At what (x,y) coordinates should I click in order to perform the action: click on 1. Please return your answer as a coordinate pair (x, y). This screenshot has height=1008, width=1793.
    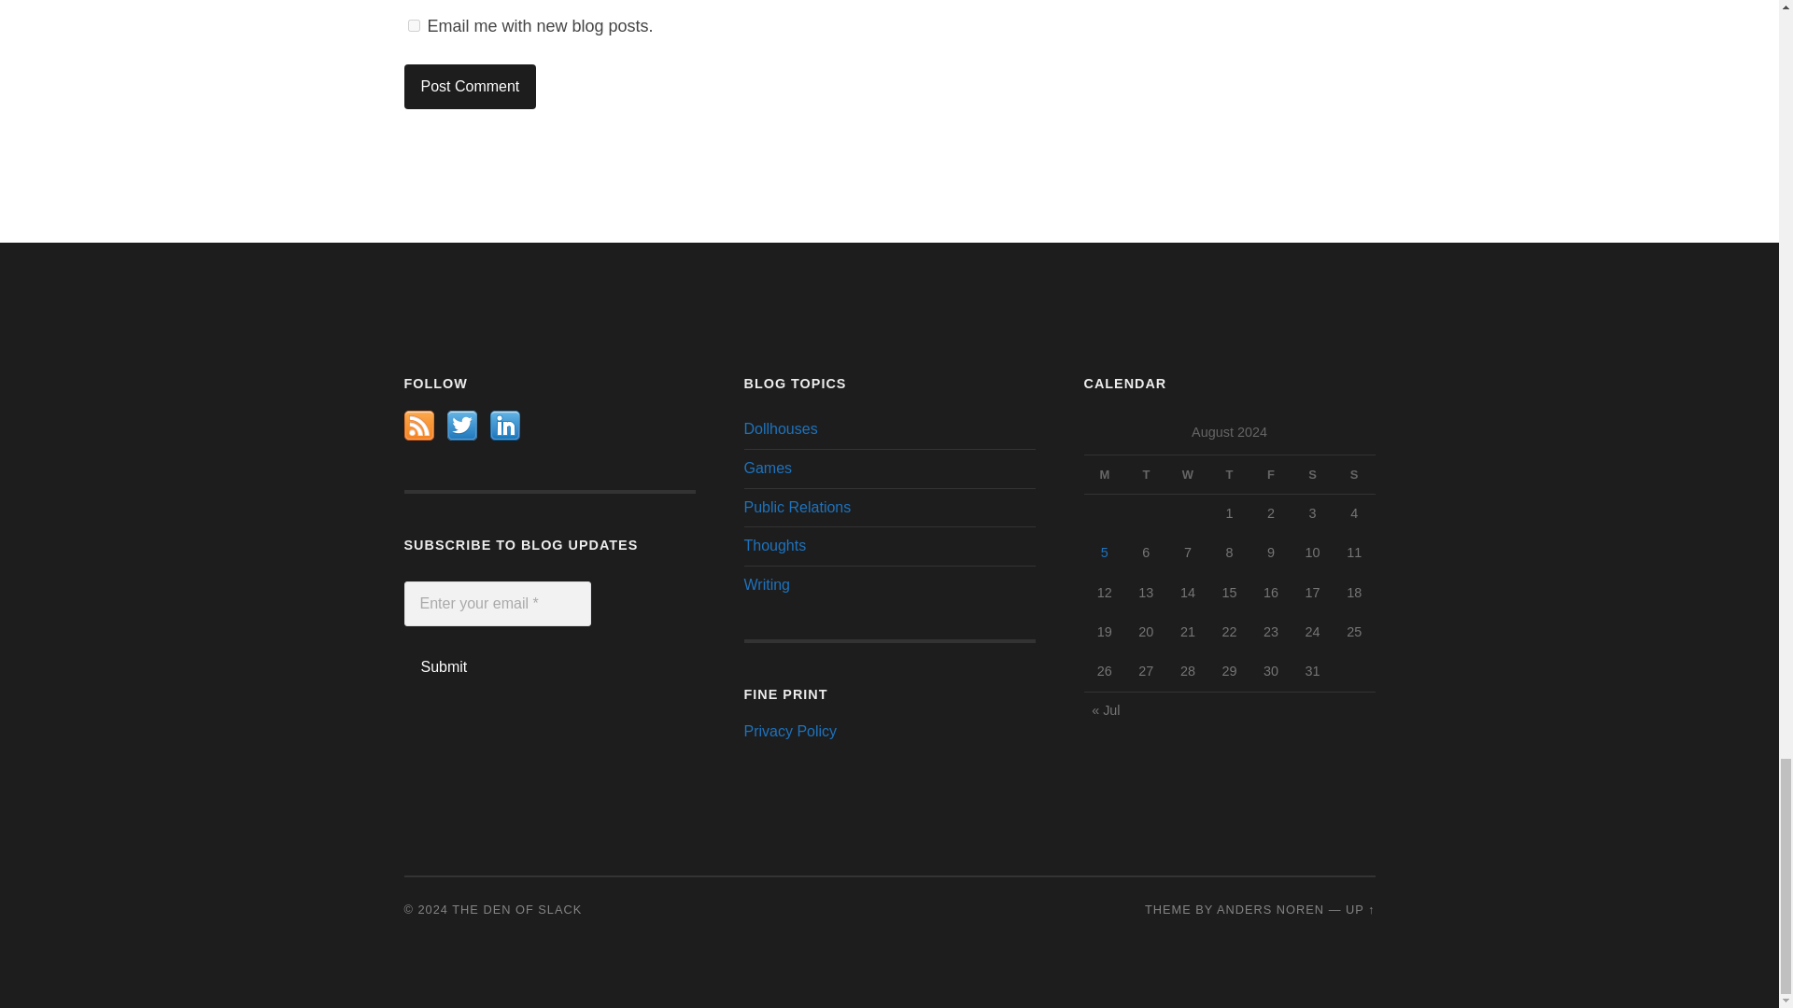
    Looking at the image, I should click on (413, 24).